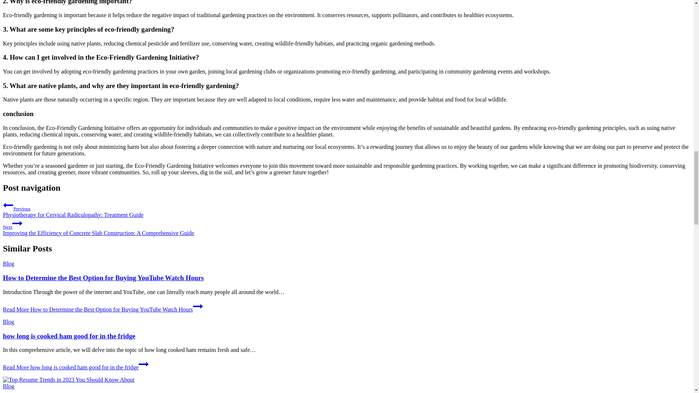  I want to click on Continue, so click(143, 364).